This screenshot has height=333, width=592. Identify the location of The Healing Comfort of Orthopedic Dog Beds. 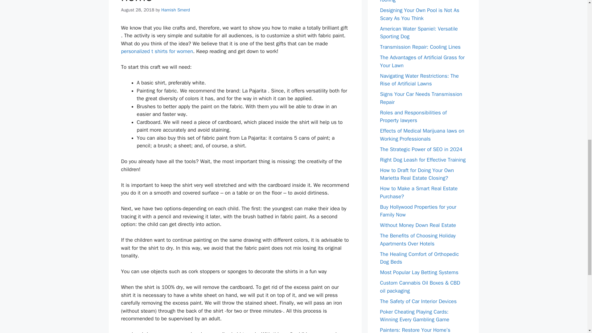
(419, 258).